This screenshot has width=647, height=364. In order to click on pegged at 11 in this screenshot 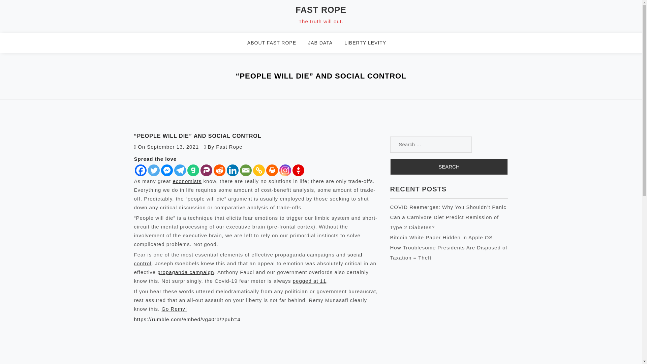, I will do `click(310, 281)`.